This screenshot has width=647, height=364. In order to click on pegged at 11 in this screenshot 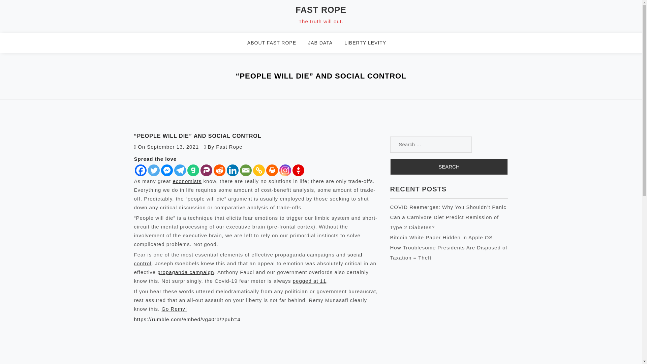, I will do `click(310, 281)`.